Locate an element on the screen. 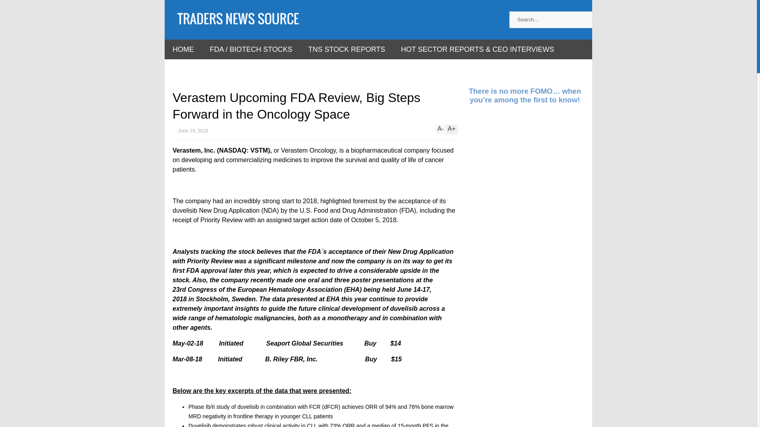 The image size is (760, 427). Reporting on the Hottest Small-Cap Stocks Weekly is located at coordinates (238, 24).